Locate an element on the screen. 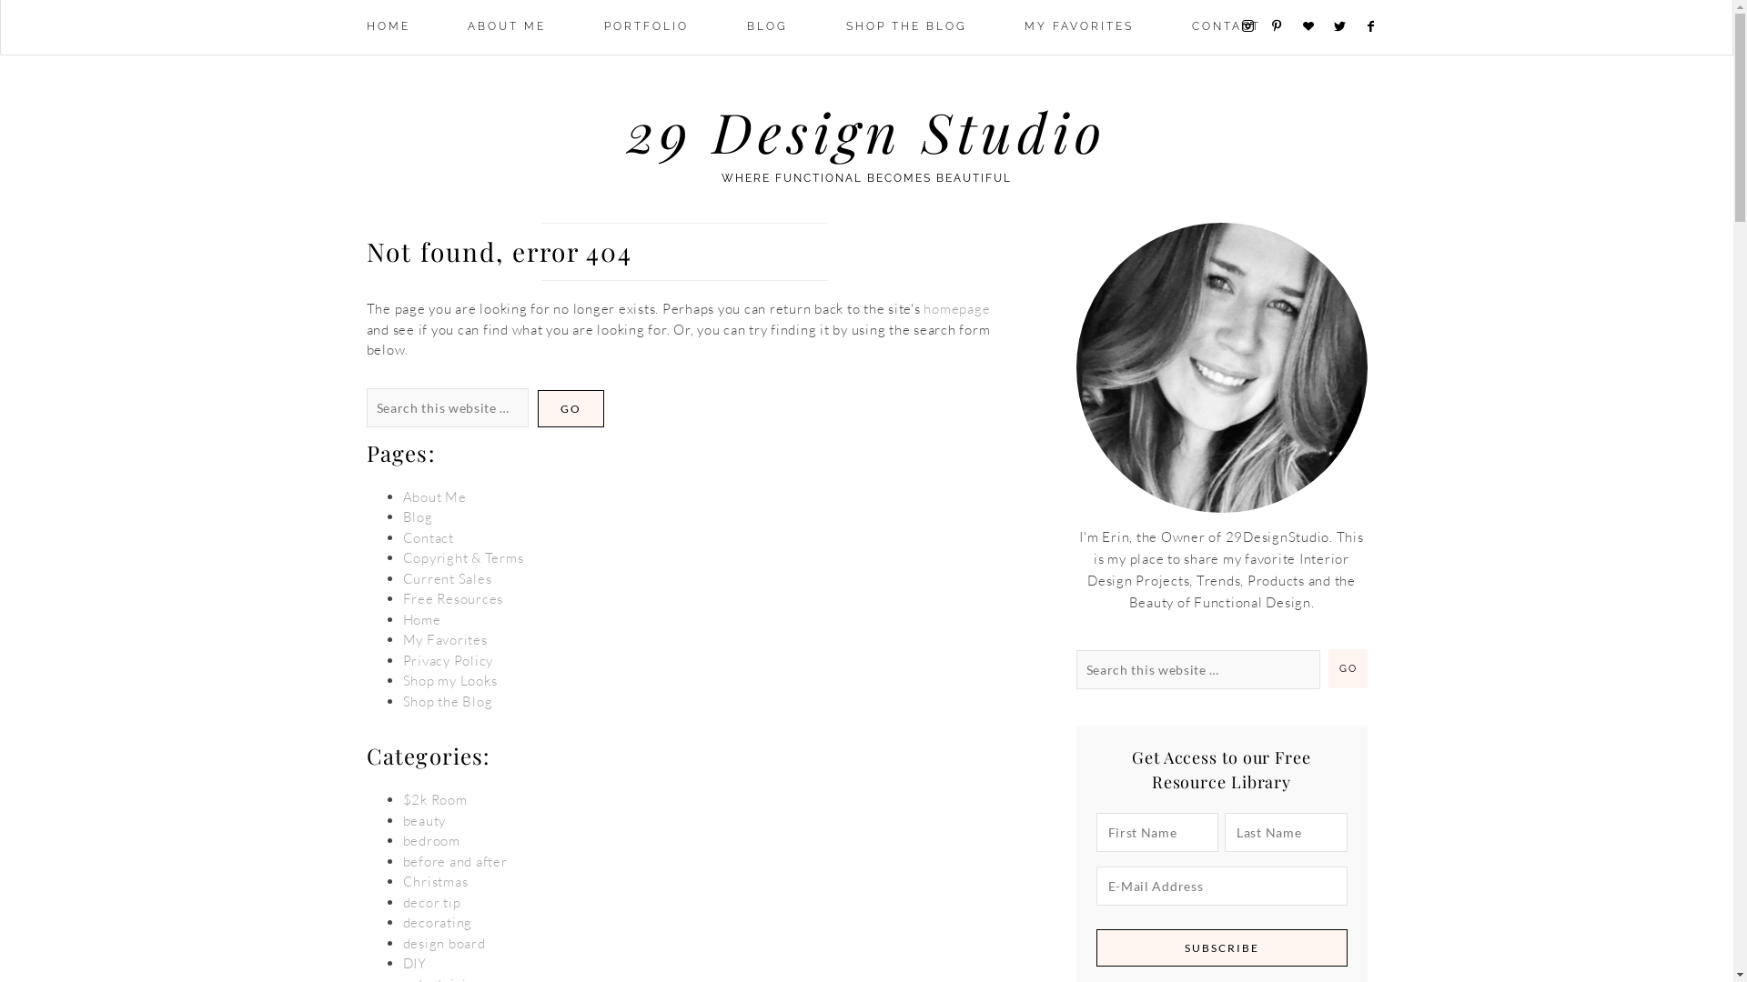 The width and height of the screenshot is (1747, 982). Facebook is located at coordinates (1379, 27).